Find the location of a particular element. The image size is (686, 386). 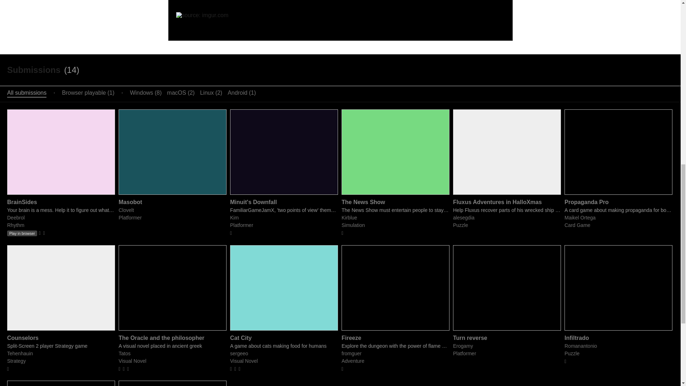

A visual novel placed in ancient greek is located at coordinates (172, 346).